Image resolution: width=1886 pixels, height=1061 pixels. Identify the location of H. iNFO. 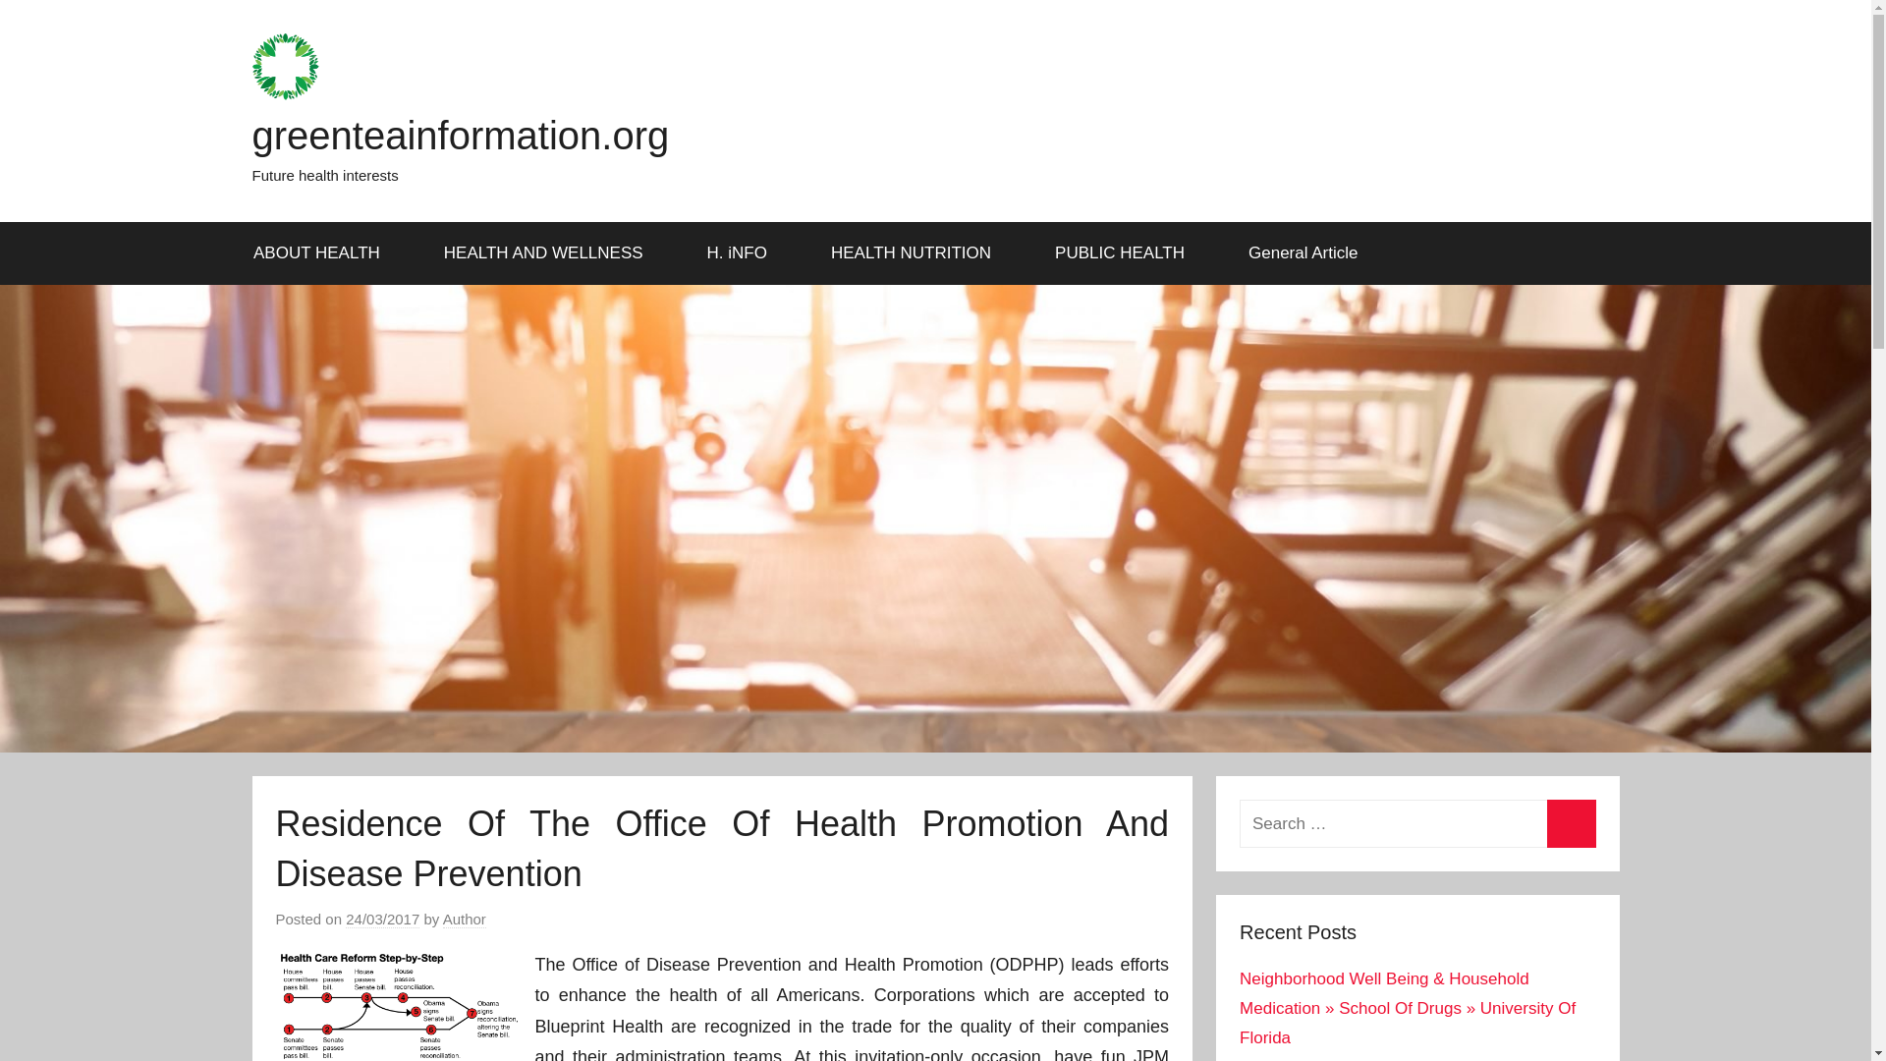
(743, 253).